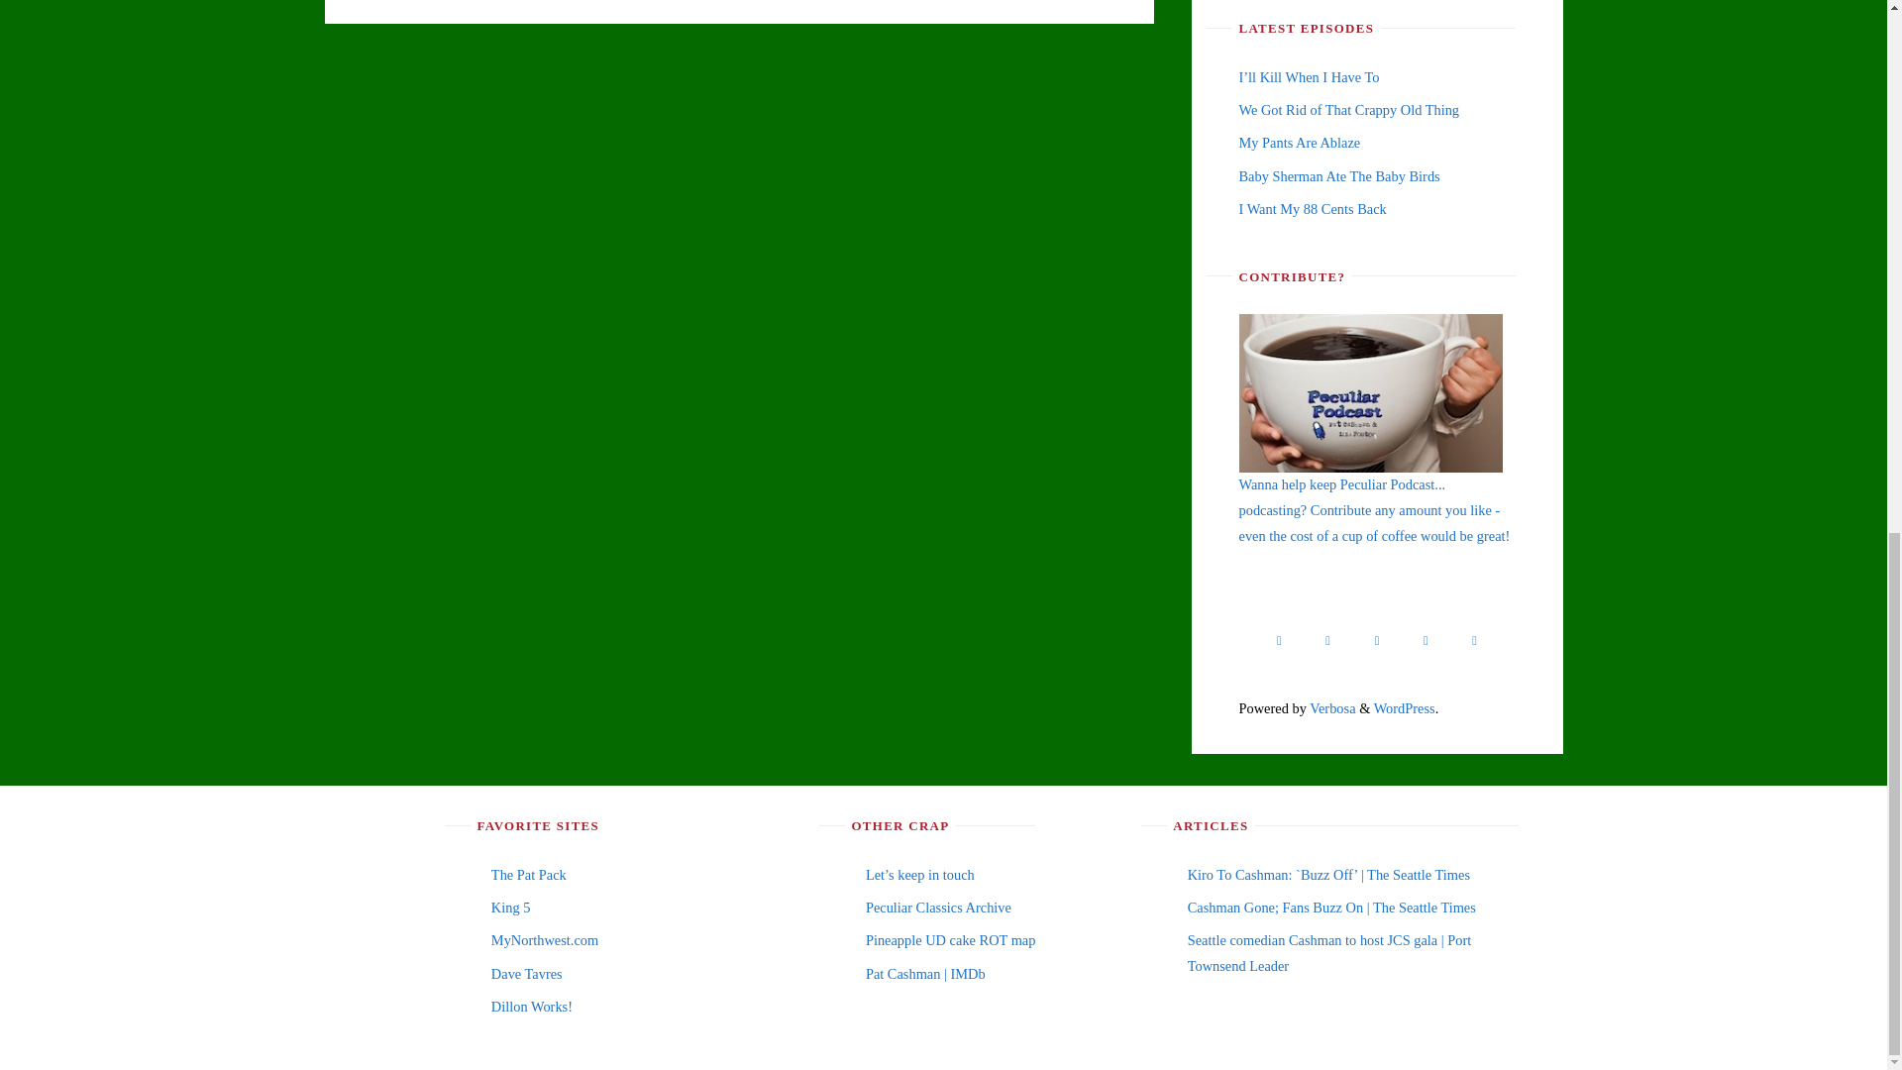 This screenshot has width=1902, height=1070. I want to click on My Pants Are Ablaze, so click(1298, 143).